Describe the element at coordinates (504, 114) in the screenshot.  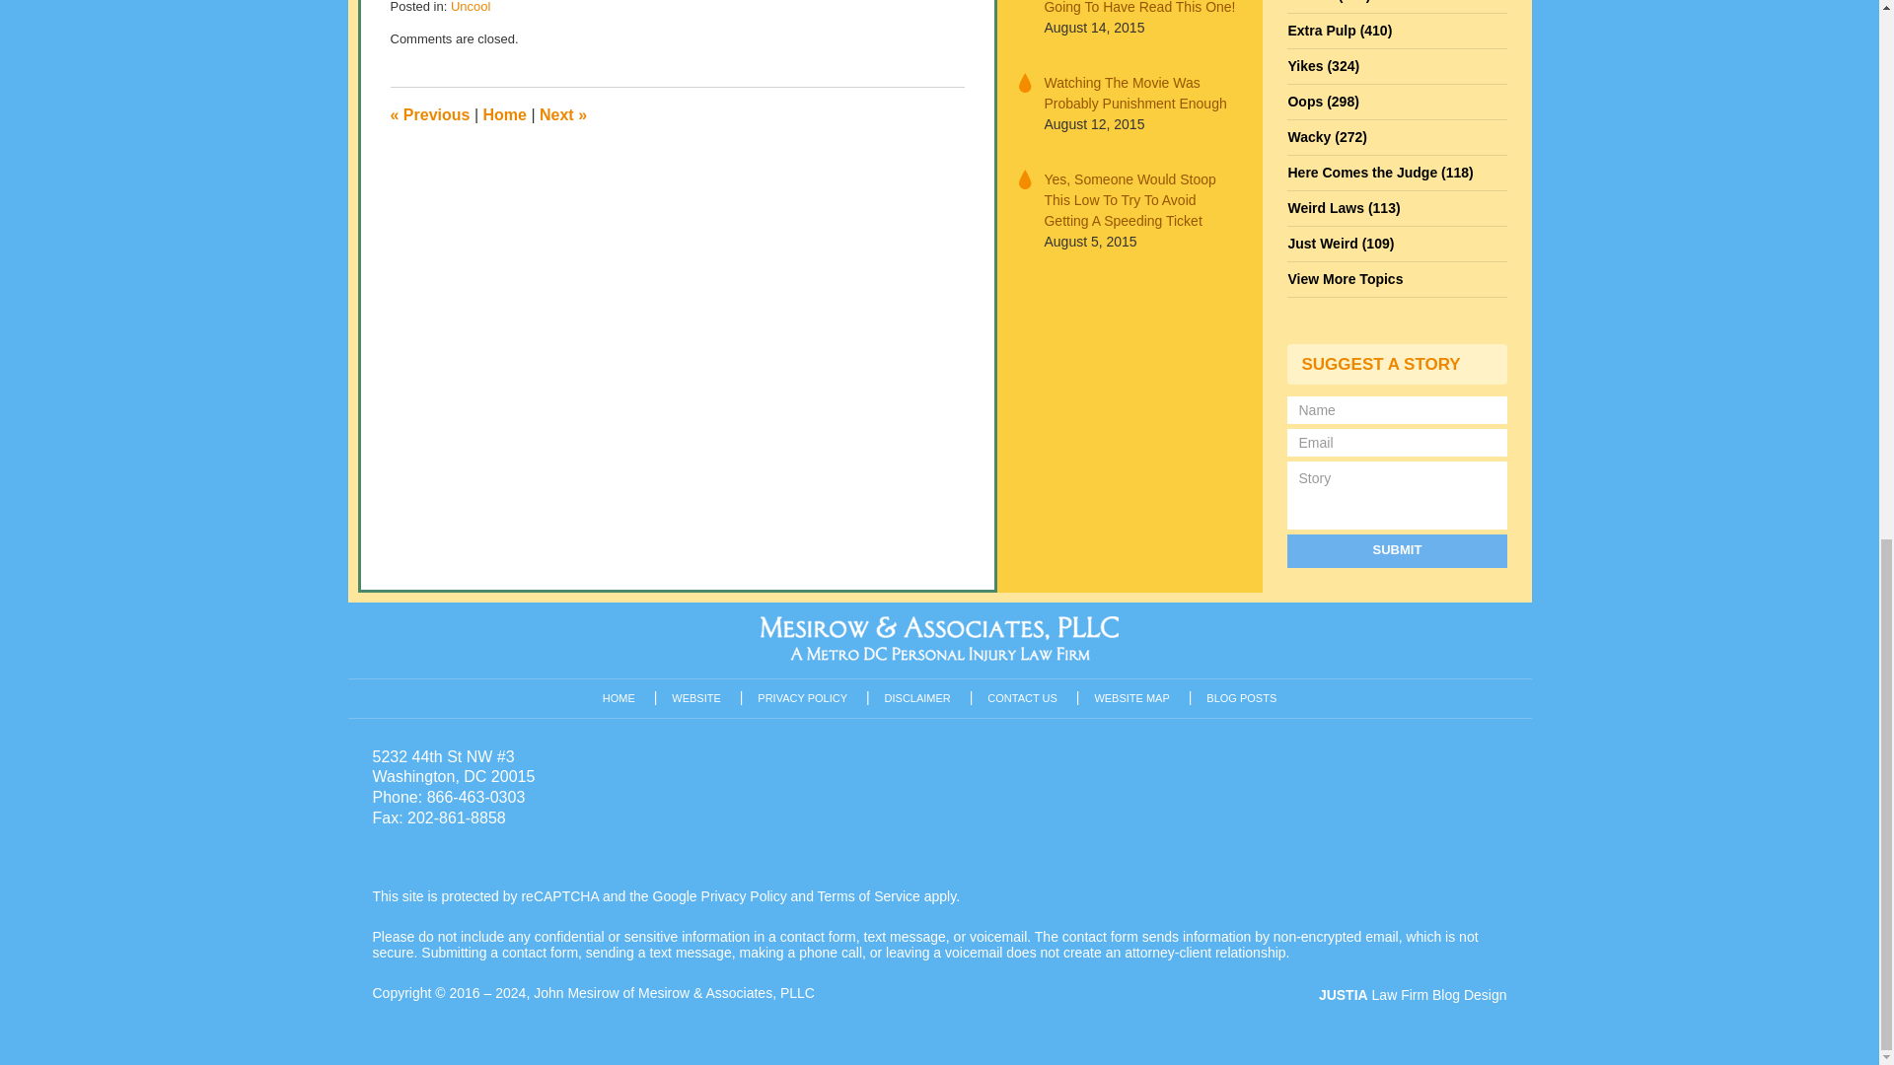
I see `Home` at that location.